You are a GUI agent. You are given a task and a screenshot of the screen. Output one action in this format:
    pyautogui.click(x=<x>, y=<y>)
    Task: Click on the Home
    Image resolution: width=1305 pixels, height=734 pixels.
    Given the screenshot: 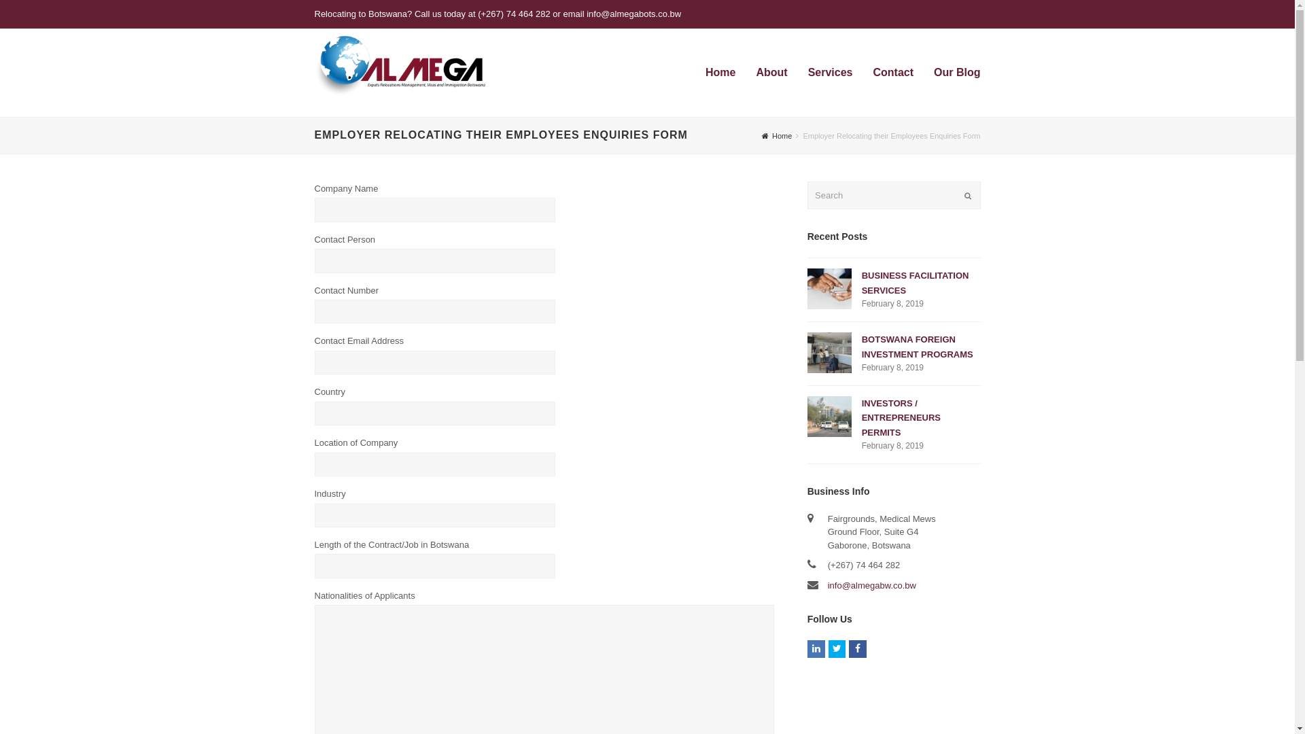 What is the action you would take?
    pyautogui.click(x=720, y=73)
    